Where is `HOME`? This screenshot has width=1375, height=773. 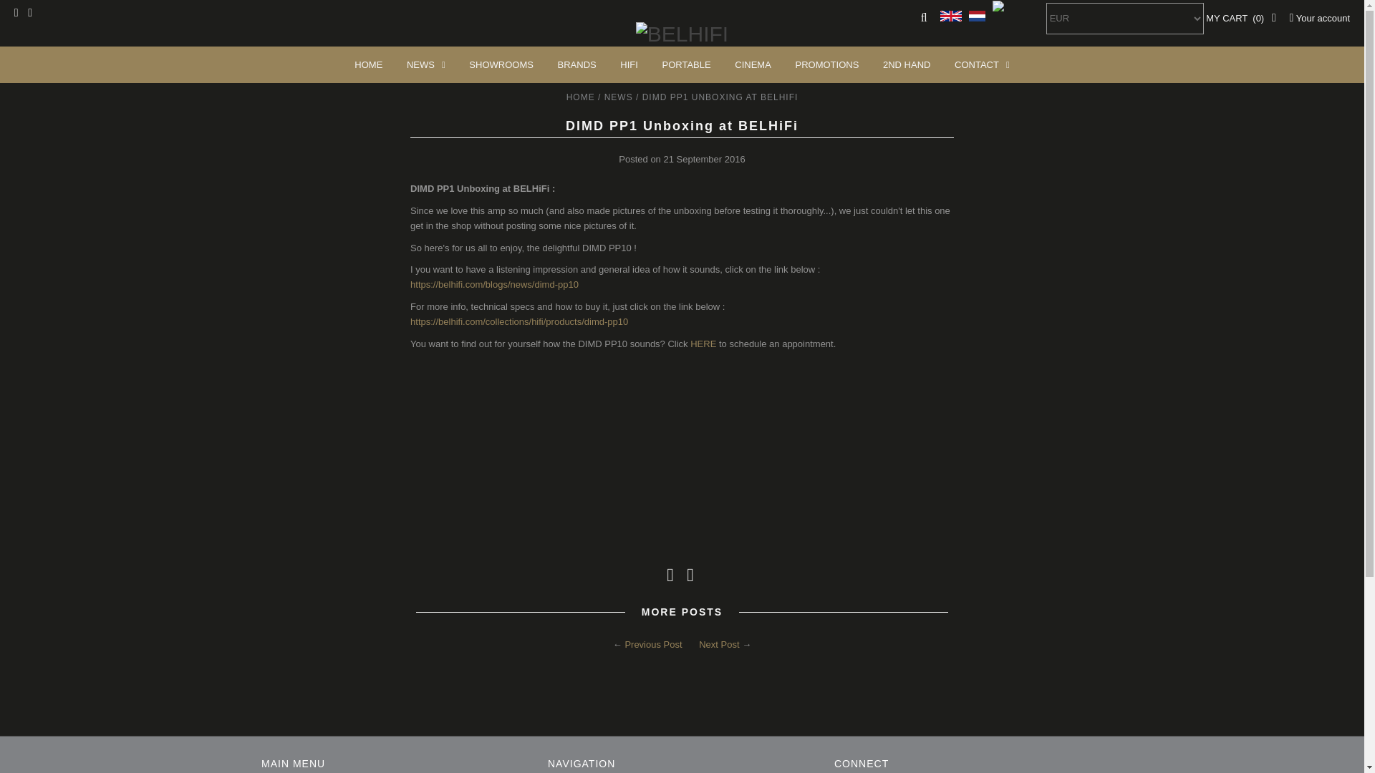 HOME is located at coordinates (368, 64).